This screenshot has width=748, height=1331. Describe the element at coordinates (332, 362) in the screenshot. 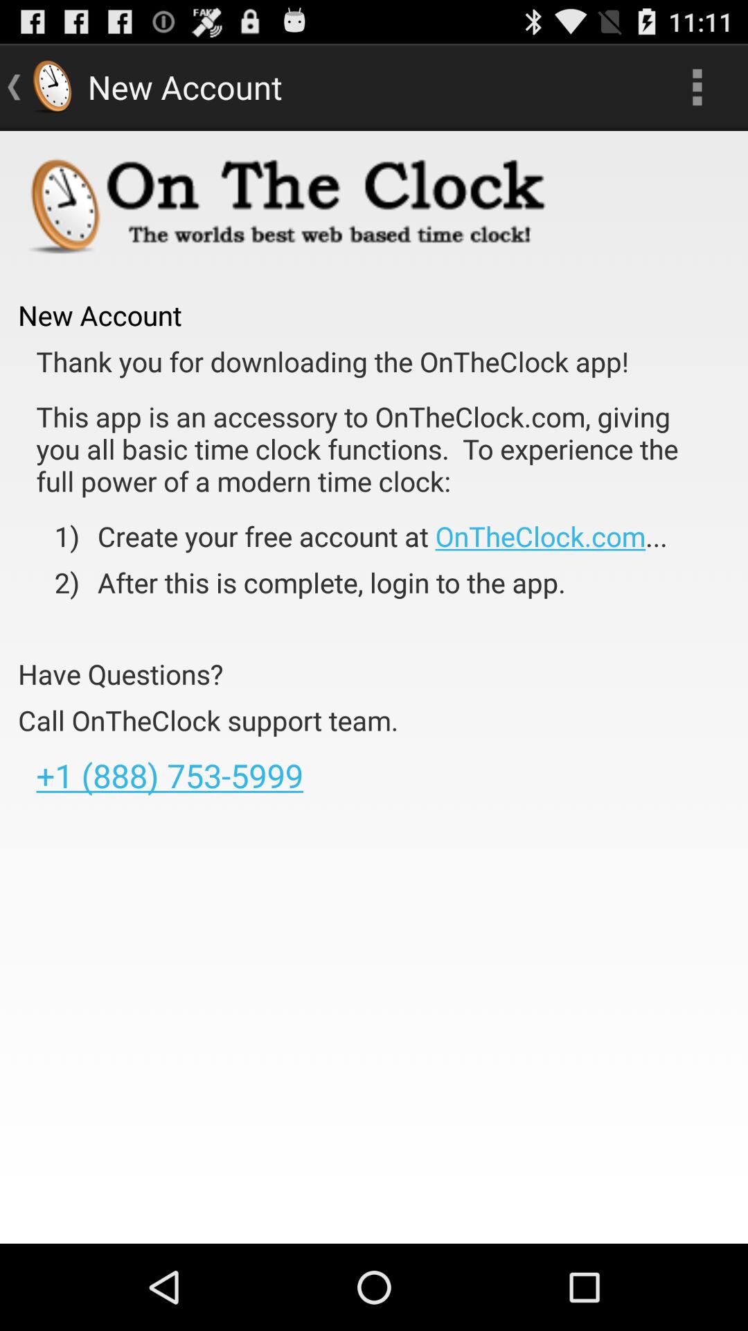

I see `scroll to the thank you for icon` at that location.